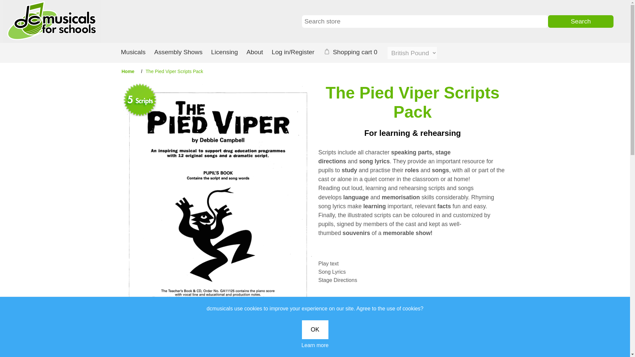 The image size is (635, 357). I want to click on Search, so click(580, 21).